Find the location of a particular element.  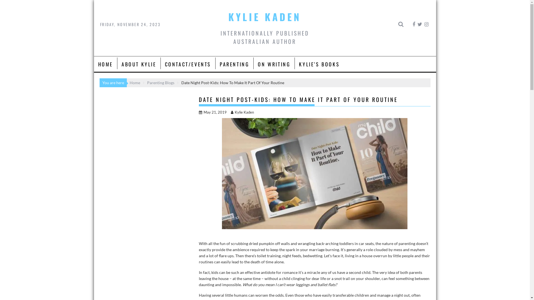

May 21, 2019 is located at coordinates (212, 112).